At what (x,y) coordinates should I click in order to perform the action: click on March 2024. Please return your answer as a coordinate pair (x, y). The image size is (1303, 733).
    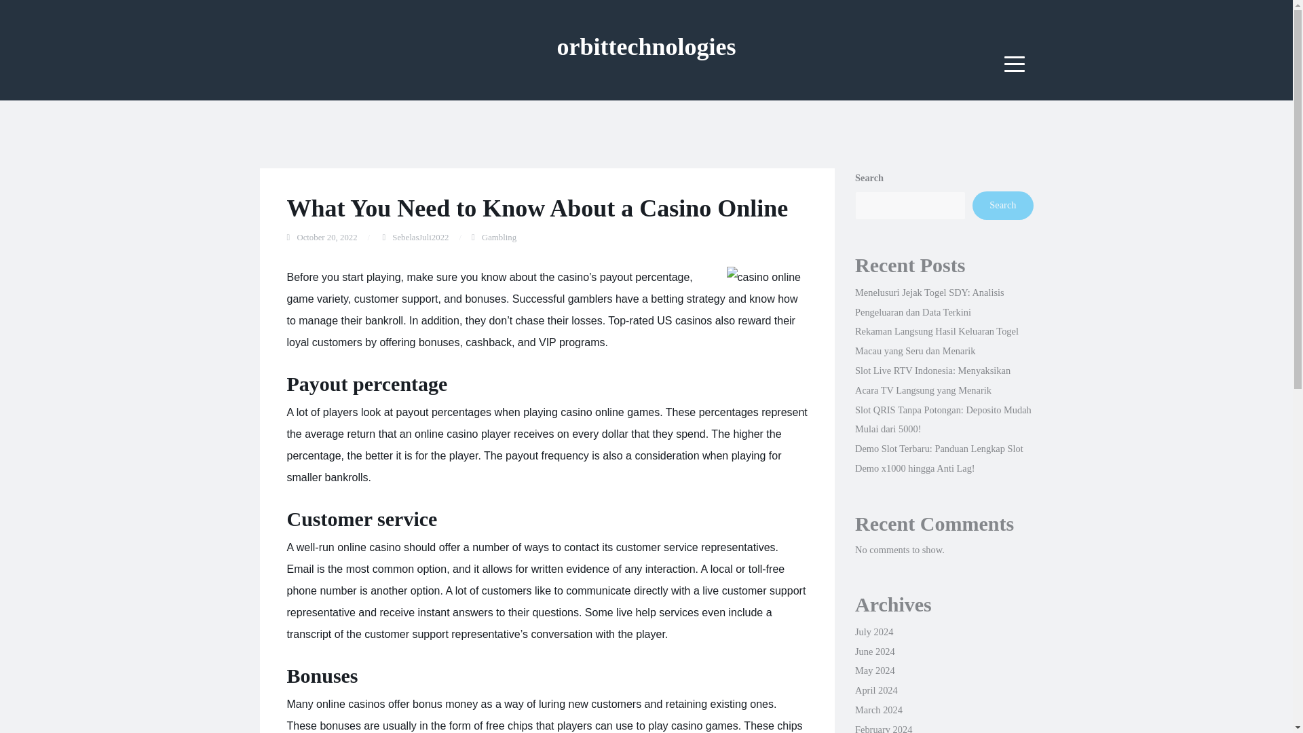
    Looking at the image, I should click on (878, 710).